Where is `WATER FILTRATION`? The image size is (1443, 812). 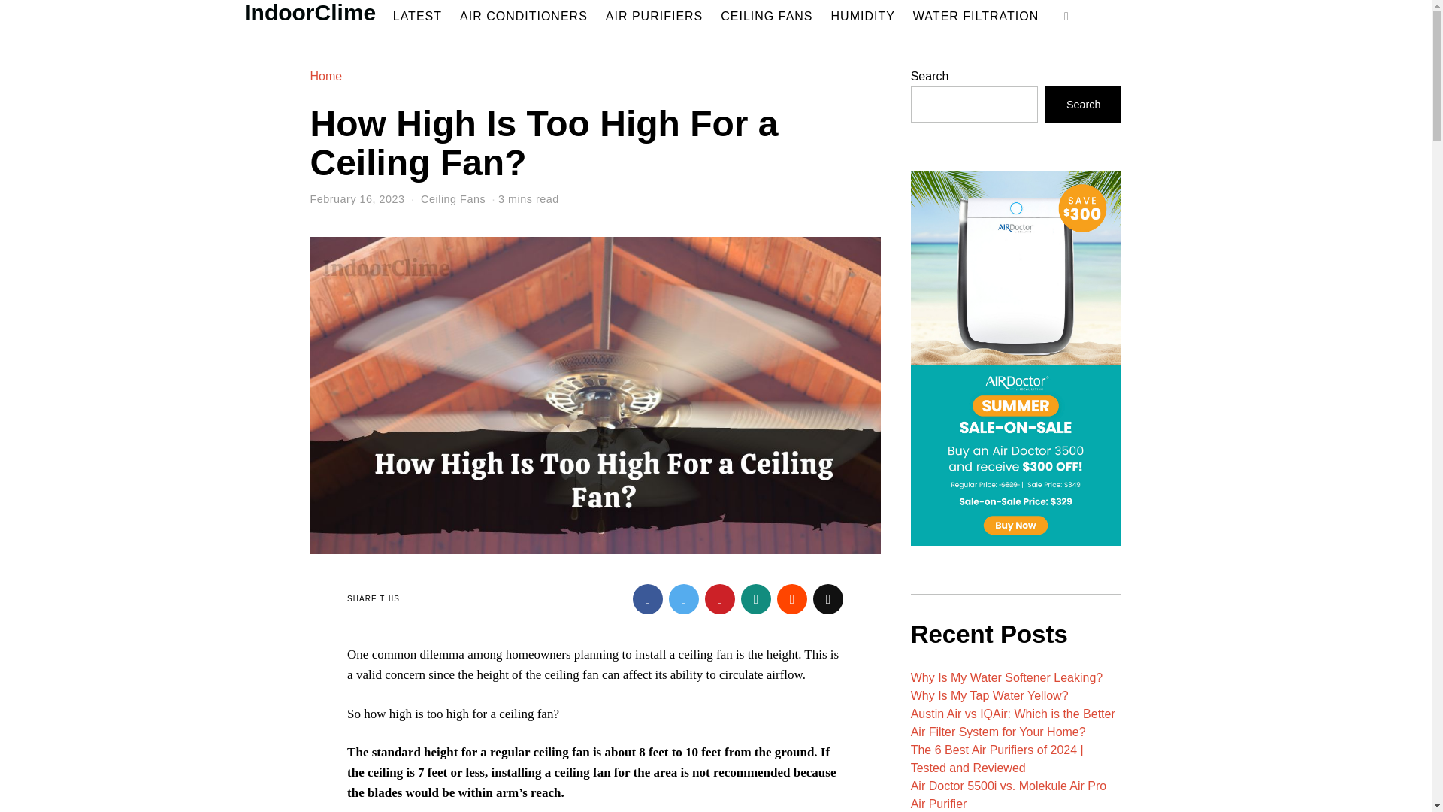 WATER FILTRATION is located at coordinates (976, 16).